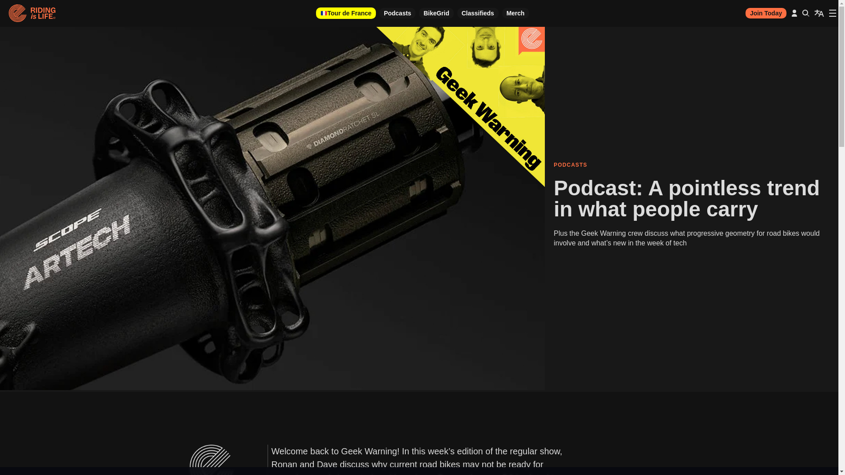 This screenshot has height=475, width=845. I want to click on Classifieds, so click(478, 13).